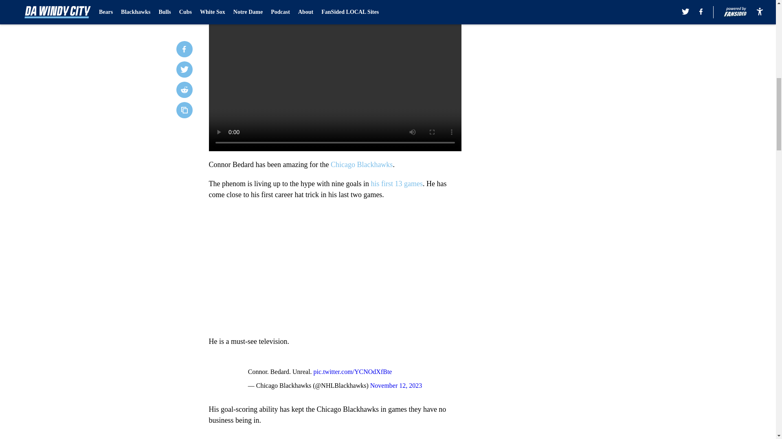  I want to click on his first 13 games, so click(397, 184).